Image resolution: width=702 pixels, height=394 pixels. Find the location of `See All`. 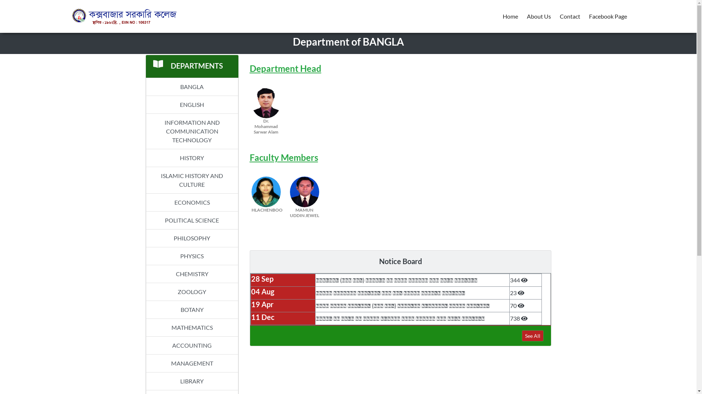

See All is located at coordinates (532, 336).